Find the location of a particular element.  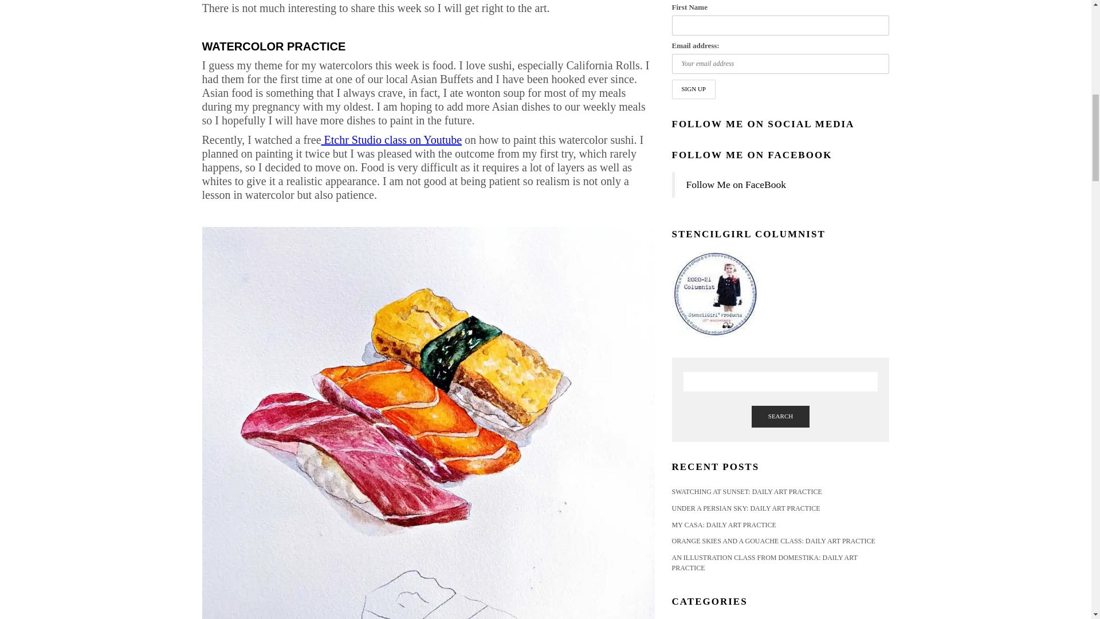

Sign up is located at coordinates (693, 89).